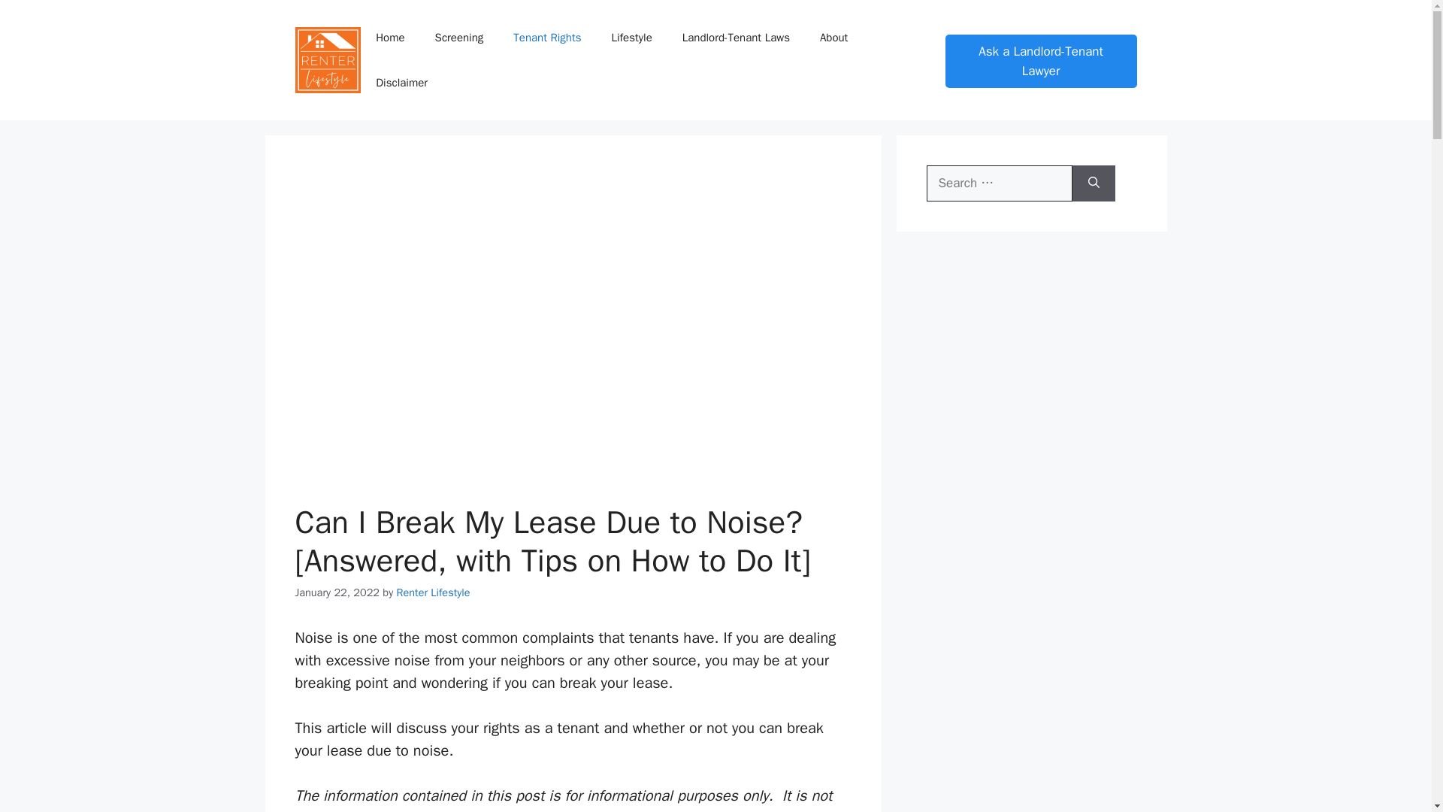 This screenshot has width=1443, height=812. I want to click on Lifestyle, so click(631, 38).